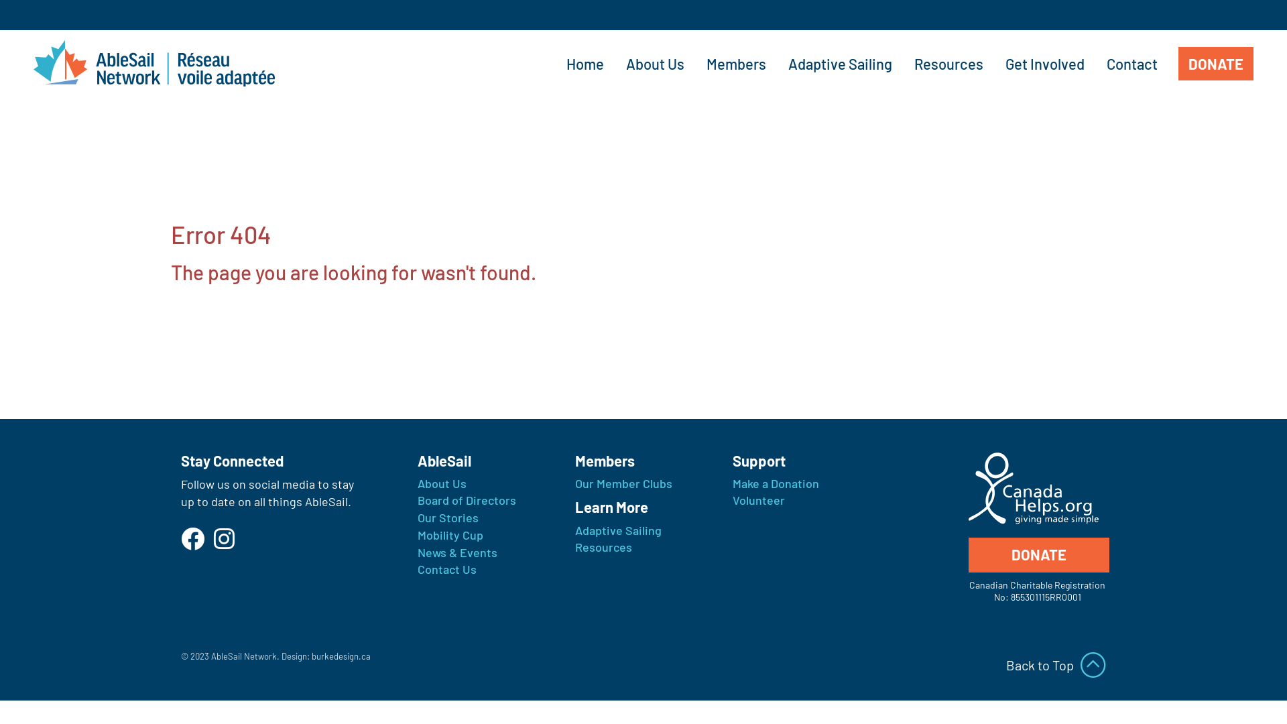 The height and width of the screenshot is (724, 1287). Describe the element at coordinates (841, 64) in the screenshot. I see `Adaptive Sailing` at that location.